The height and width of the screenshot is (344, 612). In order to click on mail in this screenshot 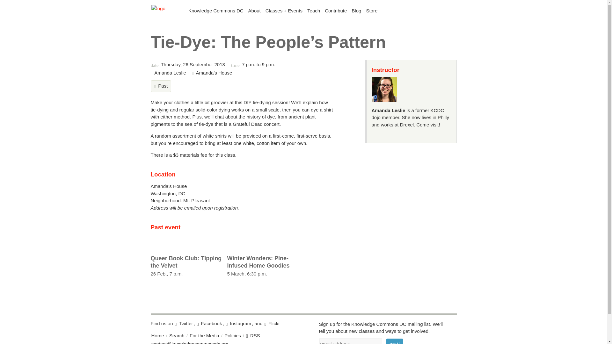, I will do `click(216, 11)`.